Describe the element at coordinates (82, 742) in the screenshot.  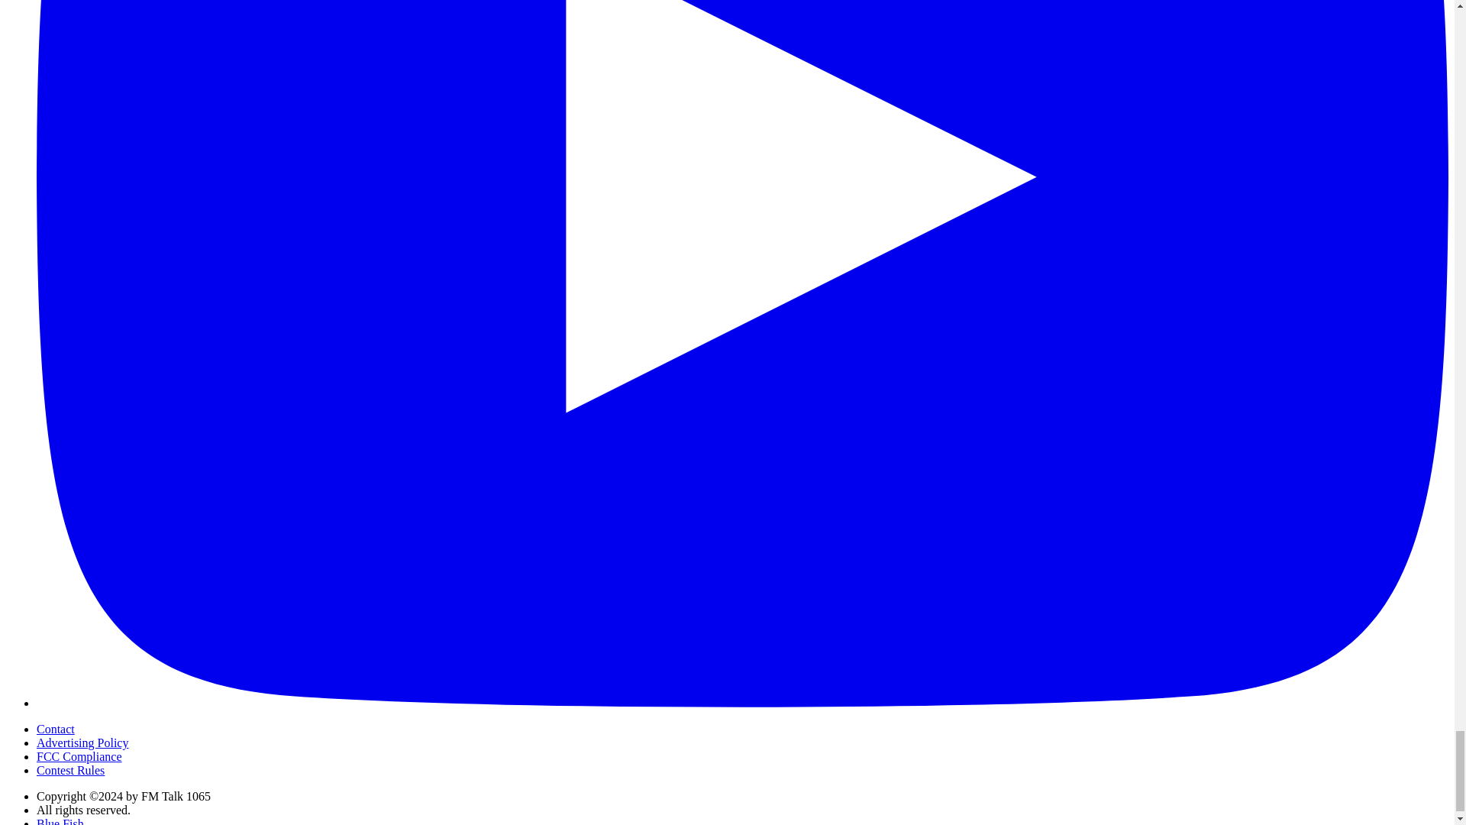
I see `Advertising Policy` at that location.